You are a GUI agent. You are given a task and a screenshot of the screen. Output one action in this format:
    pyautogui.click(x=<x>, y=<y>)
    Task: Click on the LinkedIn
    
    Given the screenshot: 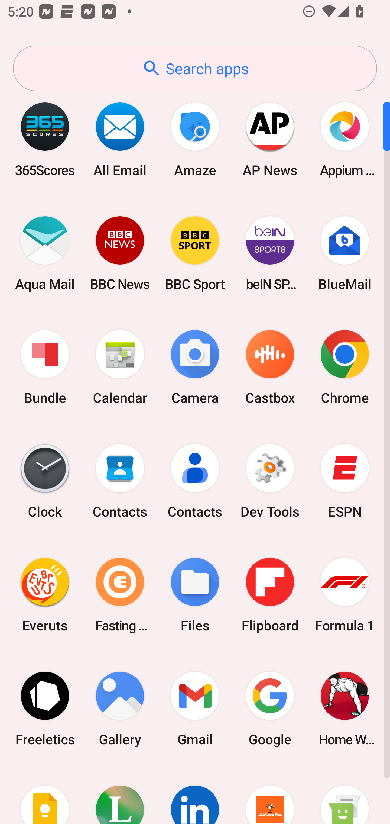 What is the action you would take?
    pyautogui.click(x=195, y=795)
    